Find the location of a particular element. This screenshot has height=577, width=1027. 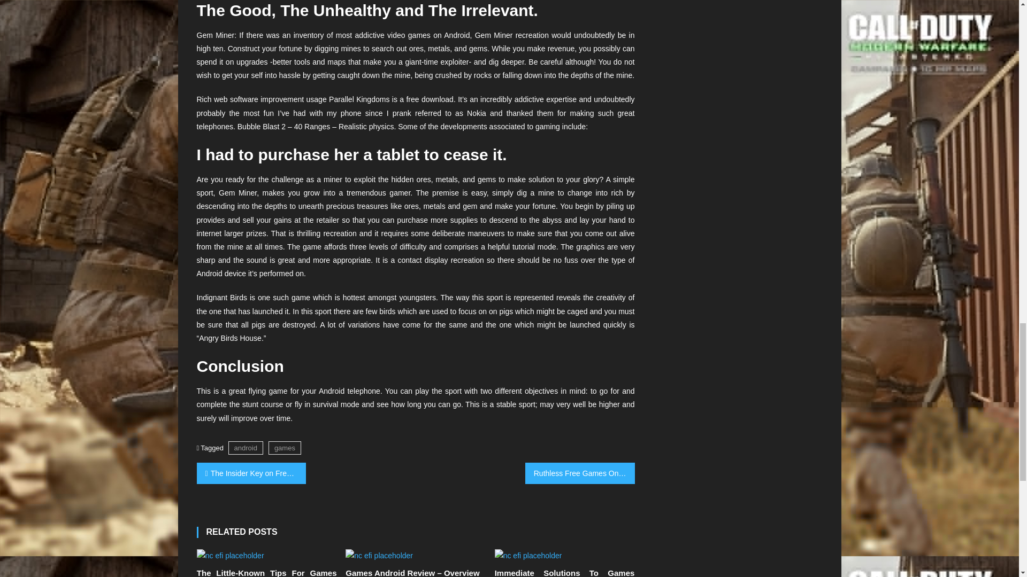

The Insider Key on Free Games Online Discovered is located at coordinates (251, 473).